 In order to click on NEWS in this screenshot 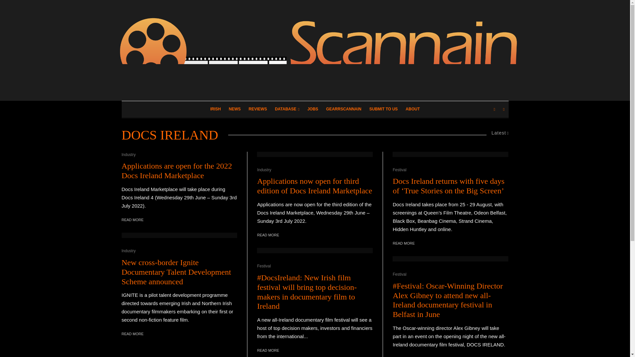, I will do `click(234, 109)`.